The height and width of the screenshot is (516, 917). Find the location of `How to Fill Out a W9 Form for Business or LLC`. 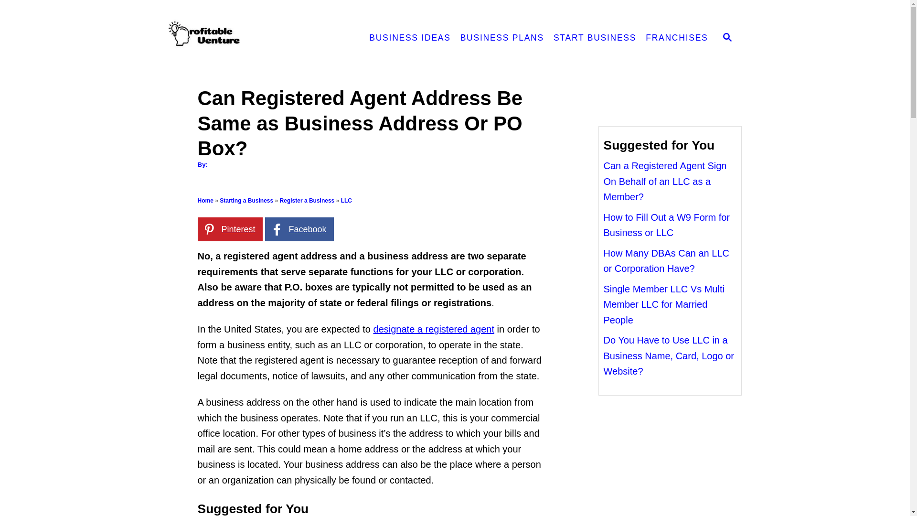

How to Fill Out a W9 Form for Business or LLC is located at coordinates (667, 225).